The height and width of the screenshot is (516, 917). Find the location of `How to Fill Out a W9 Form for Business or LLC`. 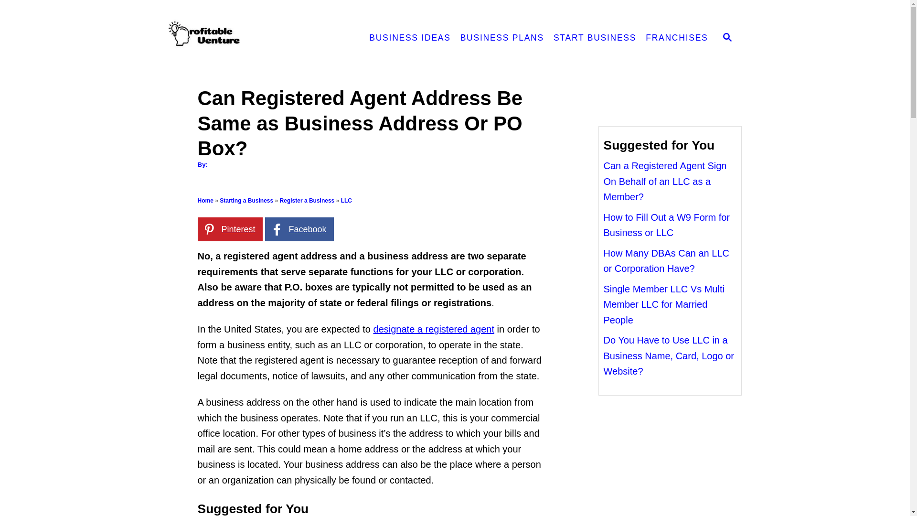

How to Fill Out a W9 Form for Business or LLC is located at coordinates (667, 225).